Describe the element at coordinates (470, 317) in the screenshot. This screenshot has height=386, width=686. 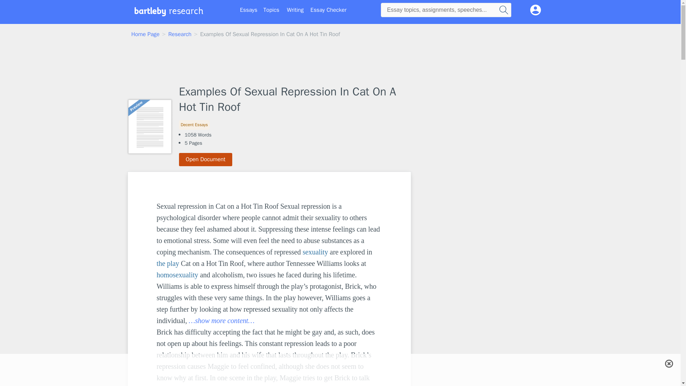
I see `3rd party ad content` at that location.